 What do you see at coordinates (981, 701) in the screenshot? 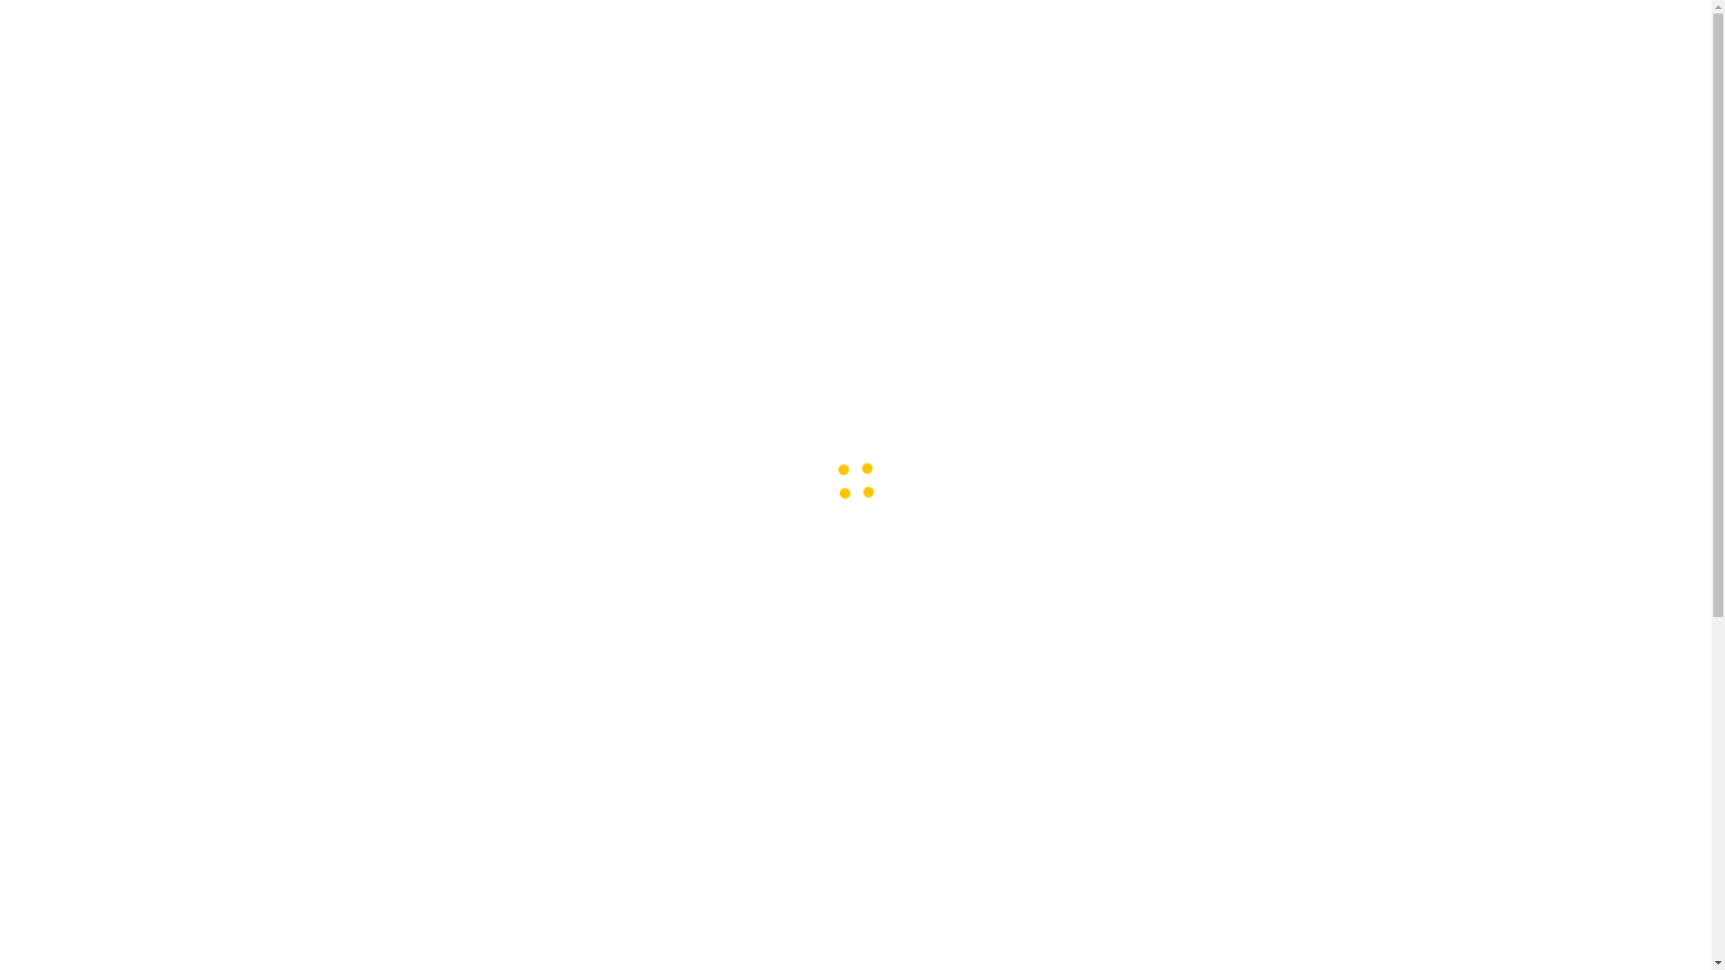
I see `Click here to start the conversation` at bounding box center [981, 701].